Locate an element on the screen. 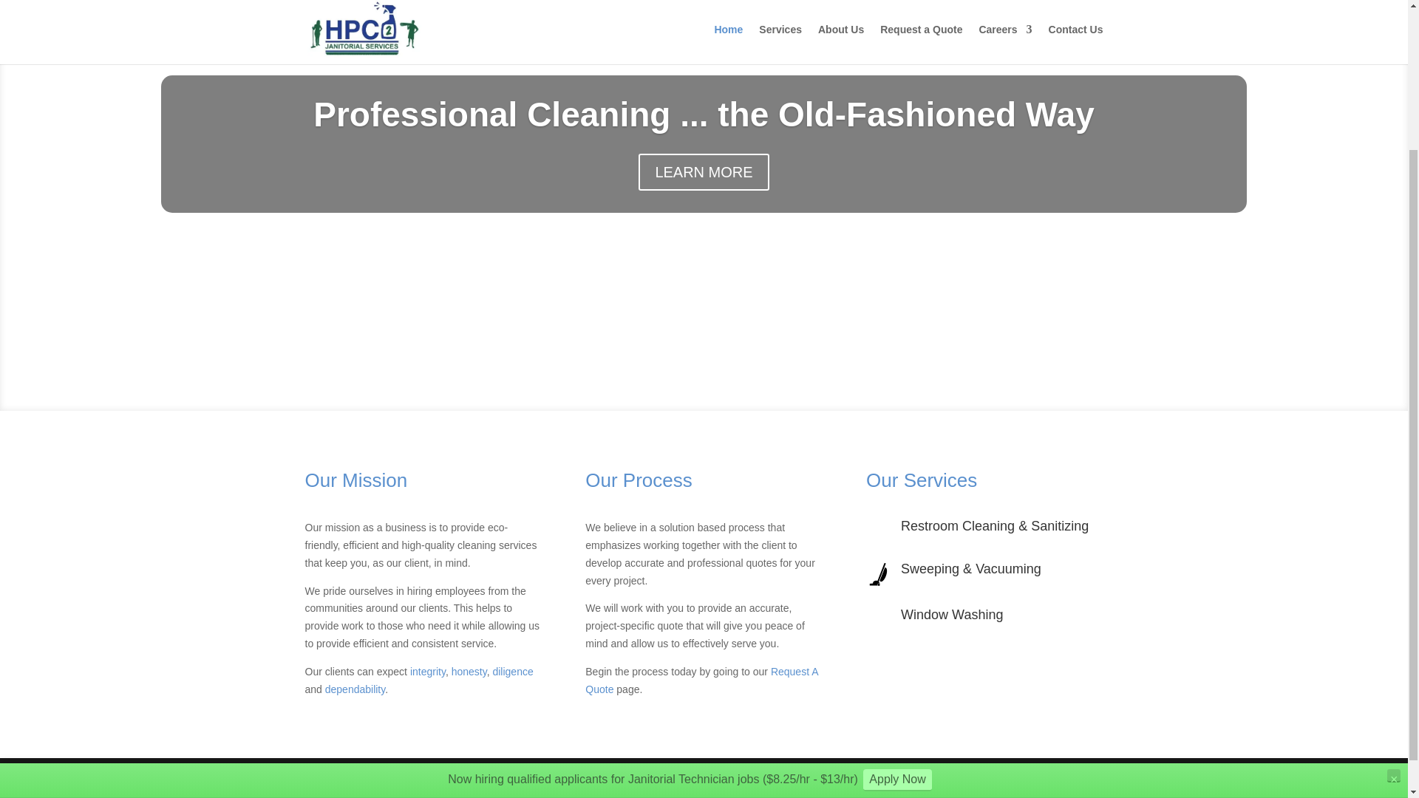 This screenshot has width=1419, height=798. Apply Now is located at coordinates (896, 598).